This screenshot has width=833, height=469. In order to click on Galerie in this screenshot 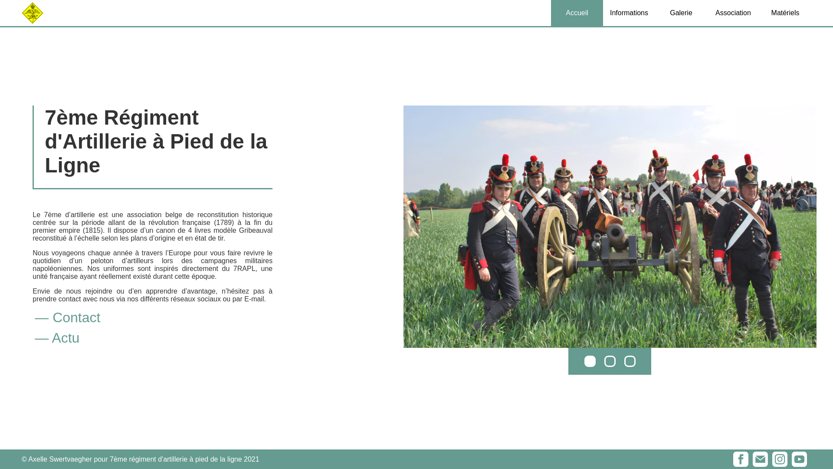, I will do `click(681, 13)`.